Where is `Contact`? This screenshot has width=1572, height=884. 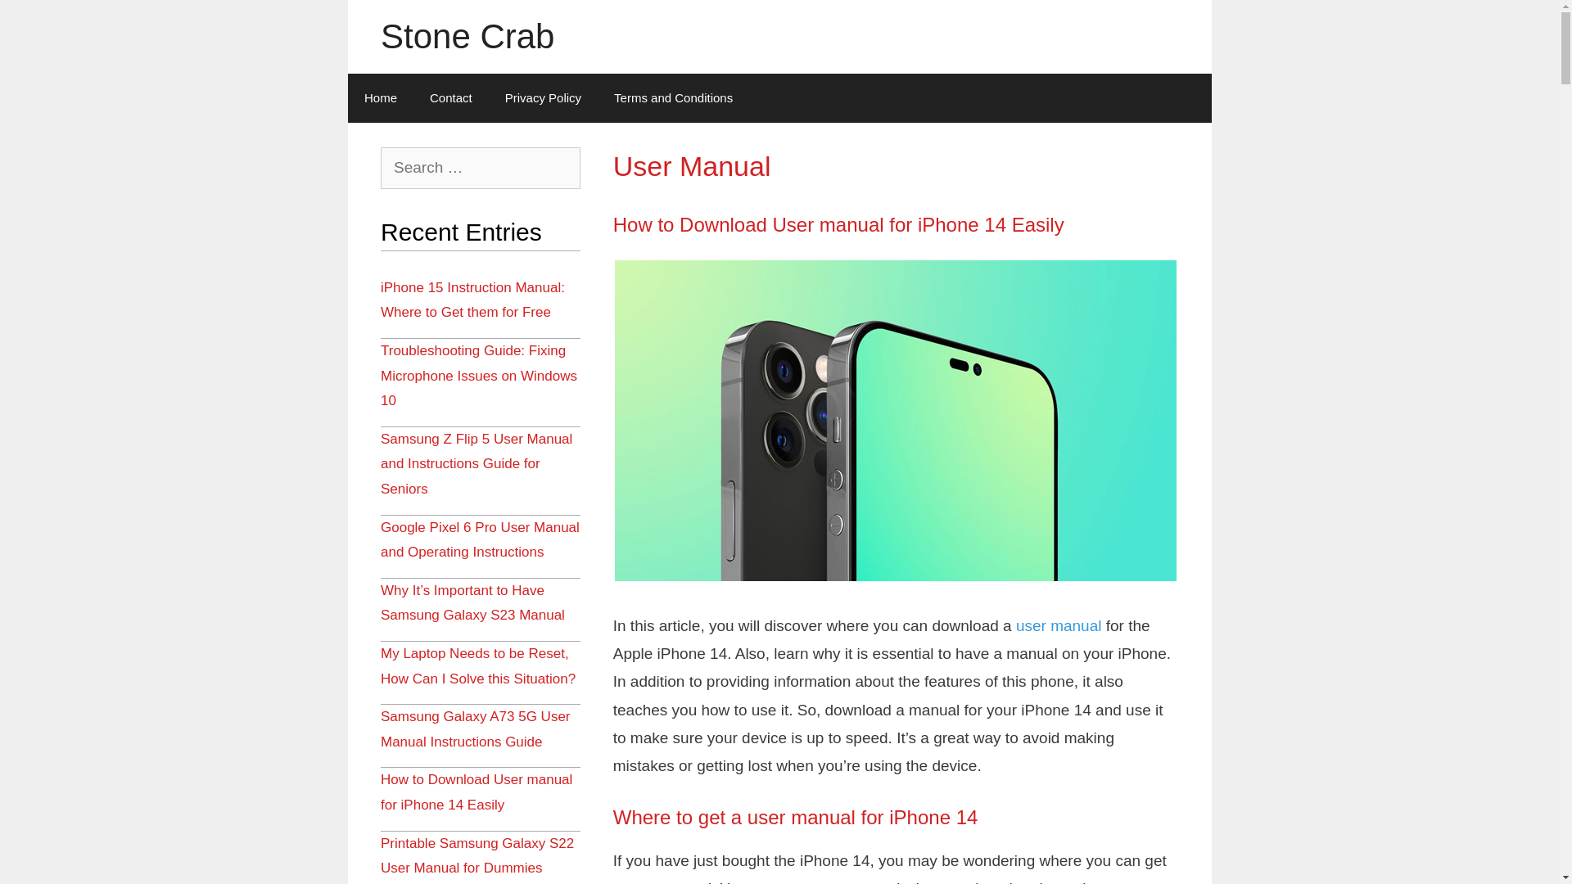
Contact is located at coordinates (450, 98).